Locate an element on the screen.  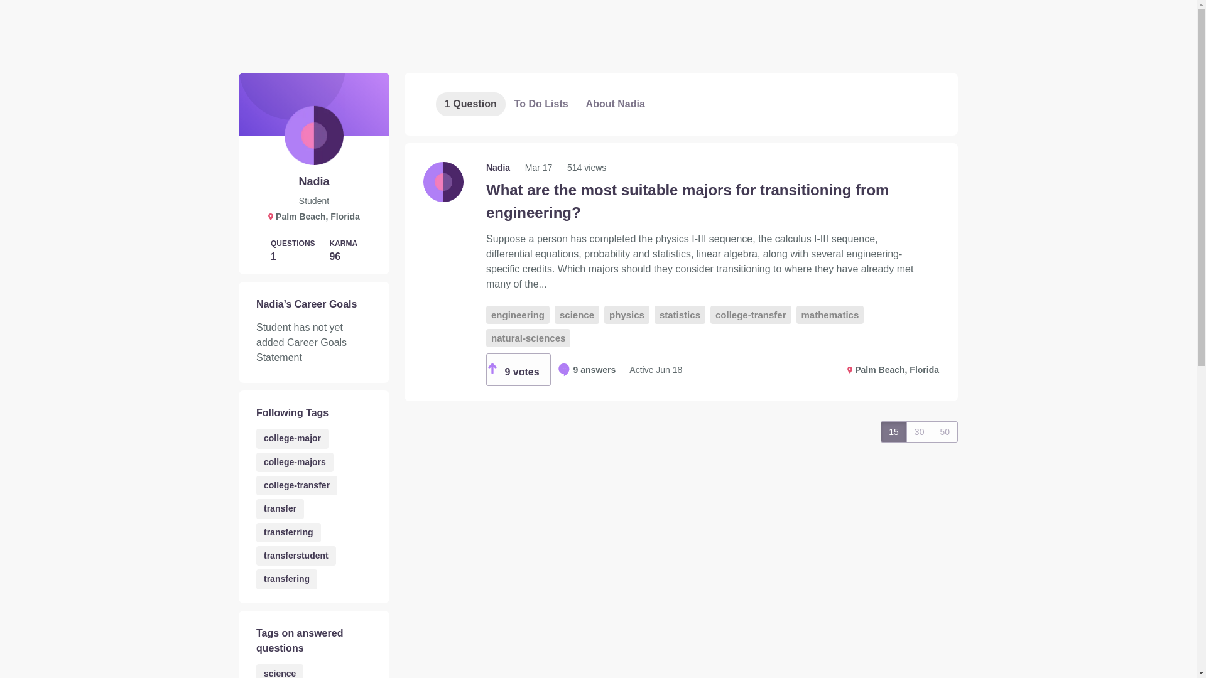
See Career Questions tagged 'College Major' is located at coordinates (291, 438).